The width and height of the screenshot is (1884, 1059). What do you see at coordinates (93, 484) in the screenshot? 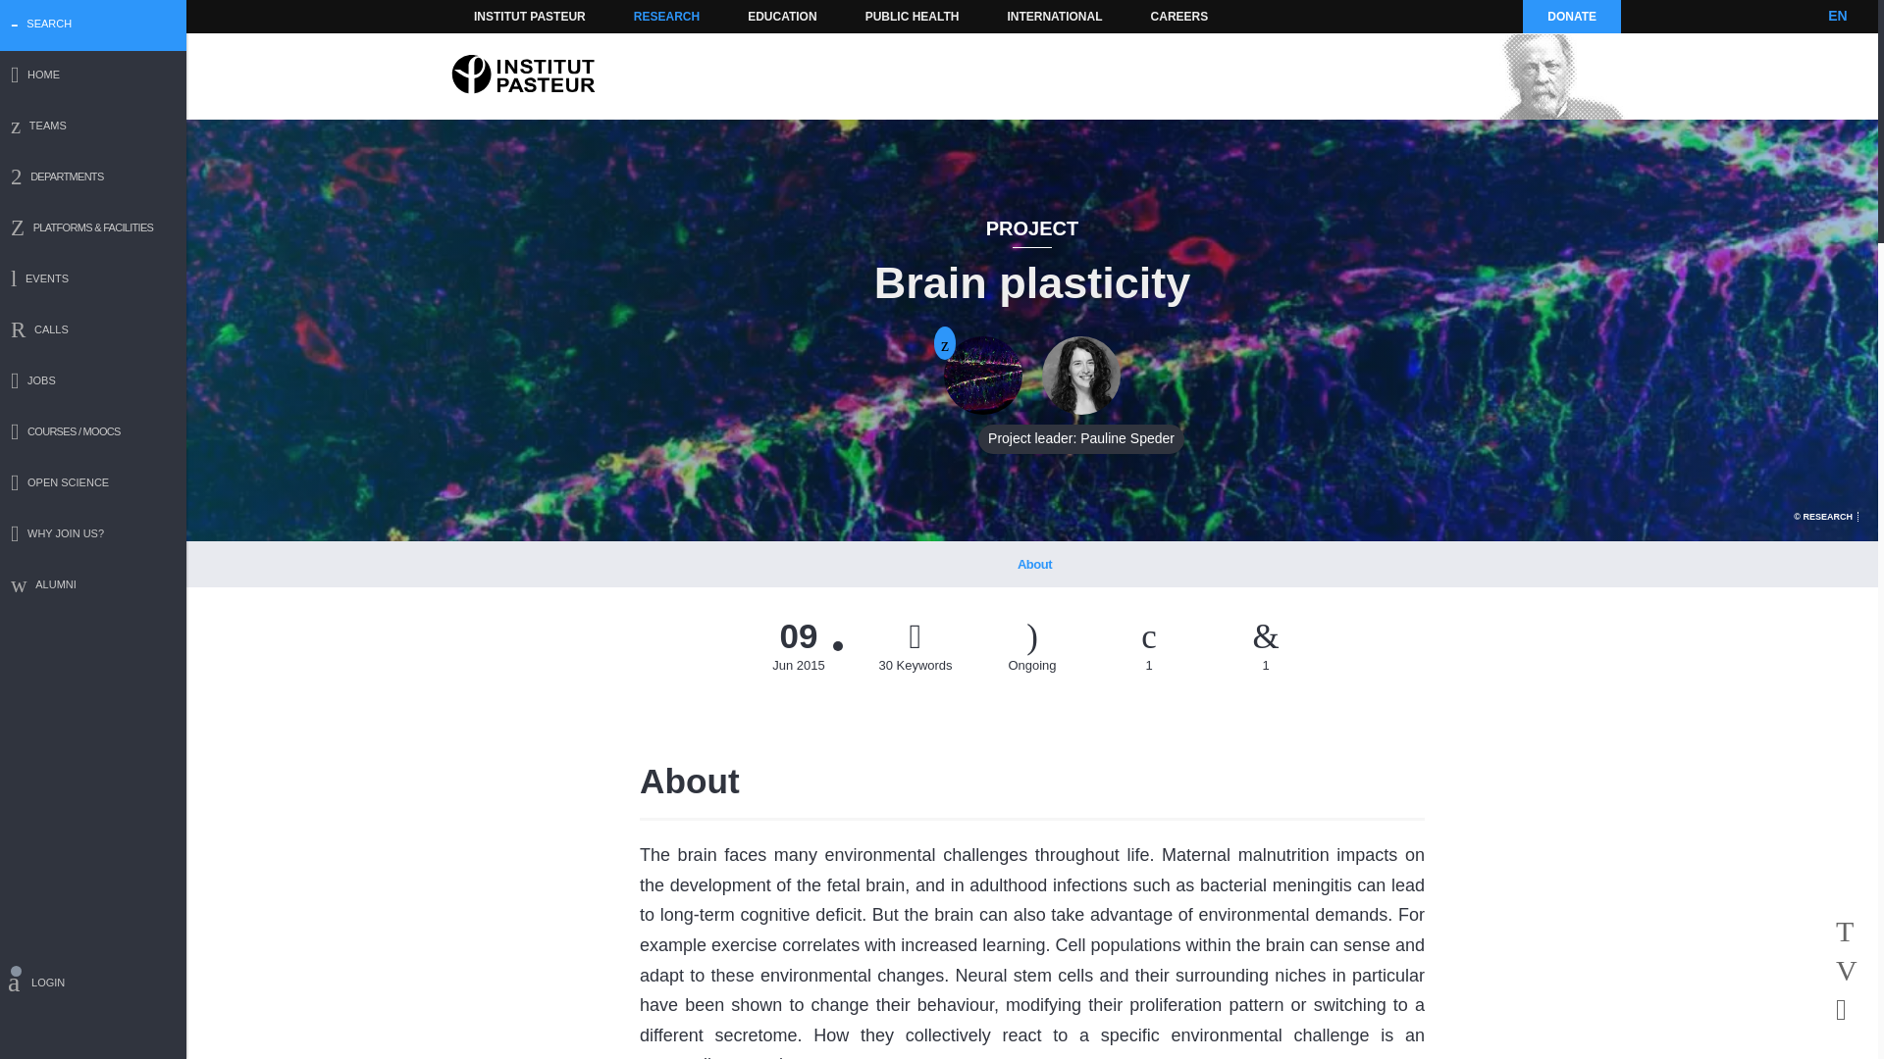
I see `OPEN SCIENCE` at bounding box center [93, 484].